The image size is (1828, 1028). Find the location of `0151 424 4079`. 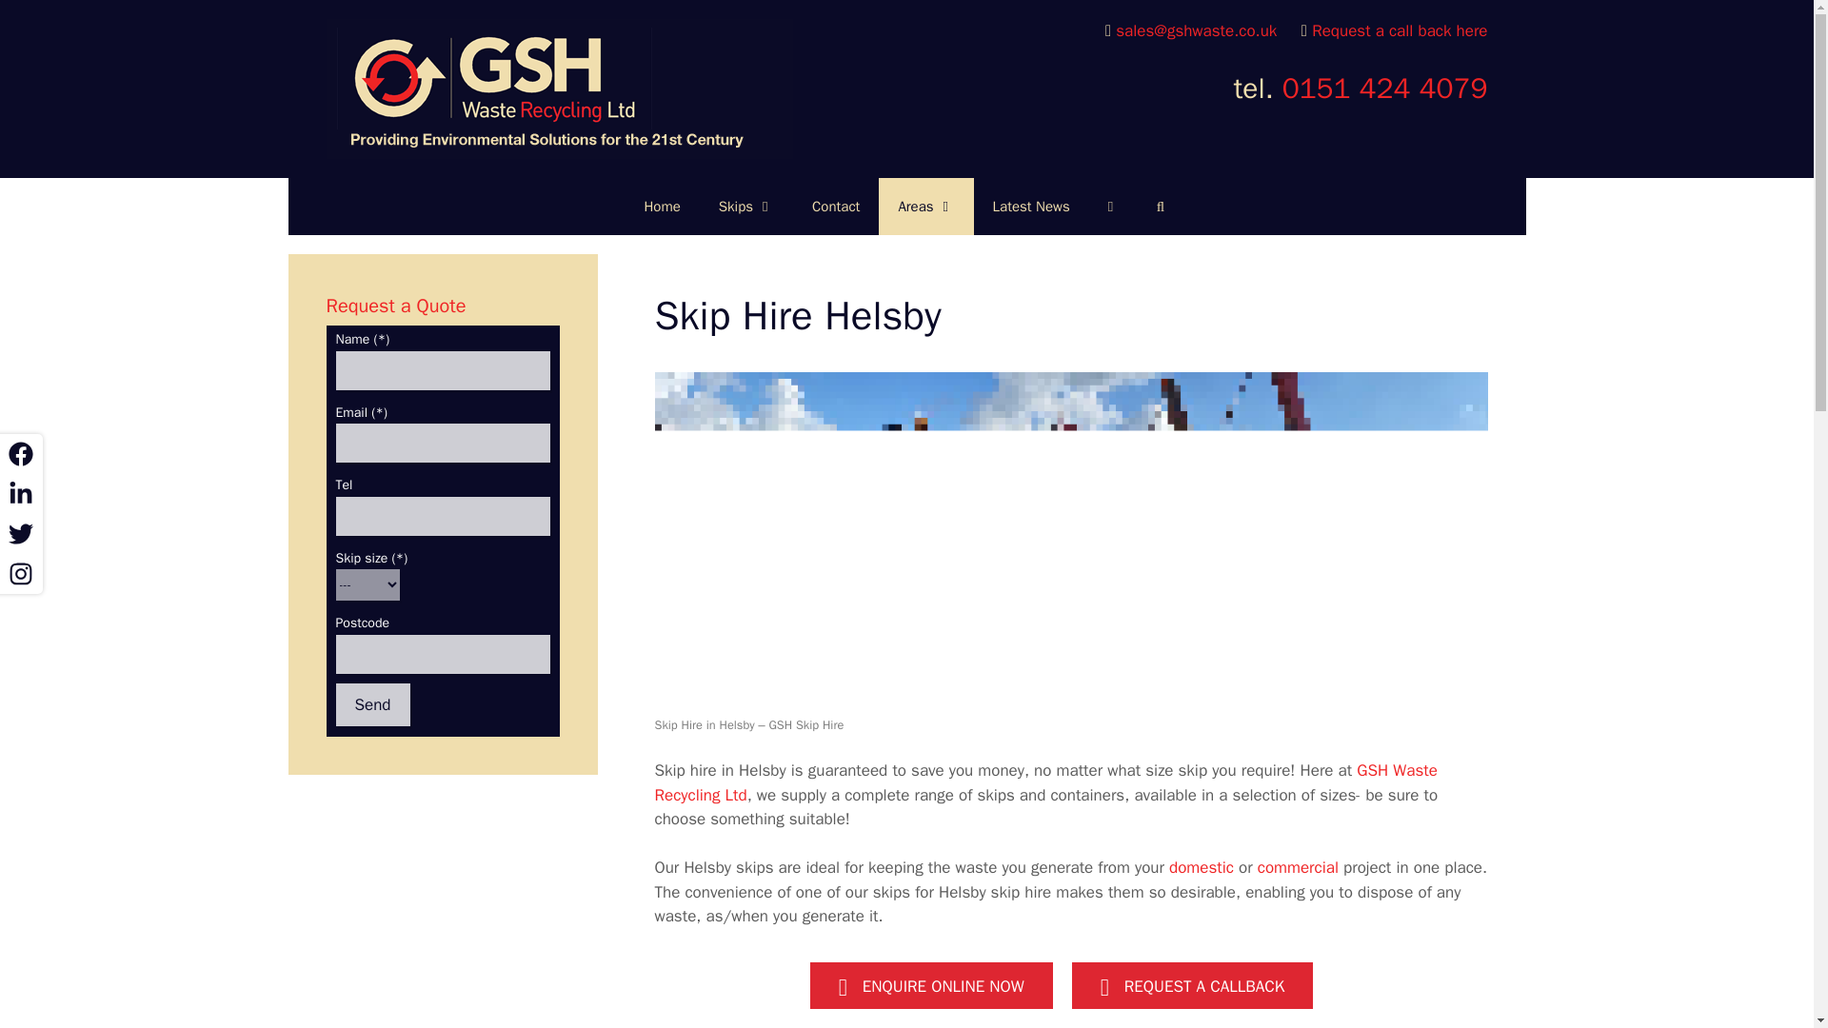

0151 424 4079 is located at coordinates (1384, 89).